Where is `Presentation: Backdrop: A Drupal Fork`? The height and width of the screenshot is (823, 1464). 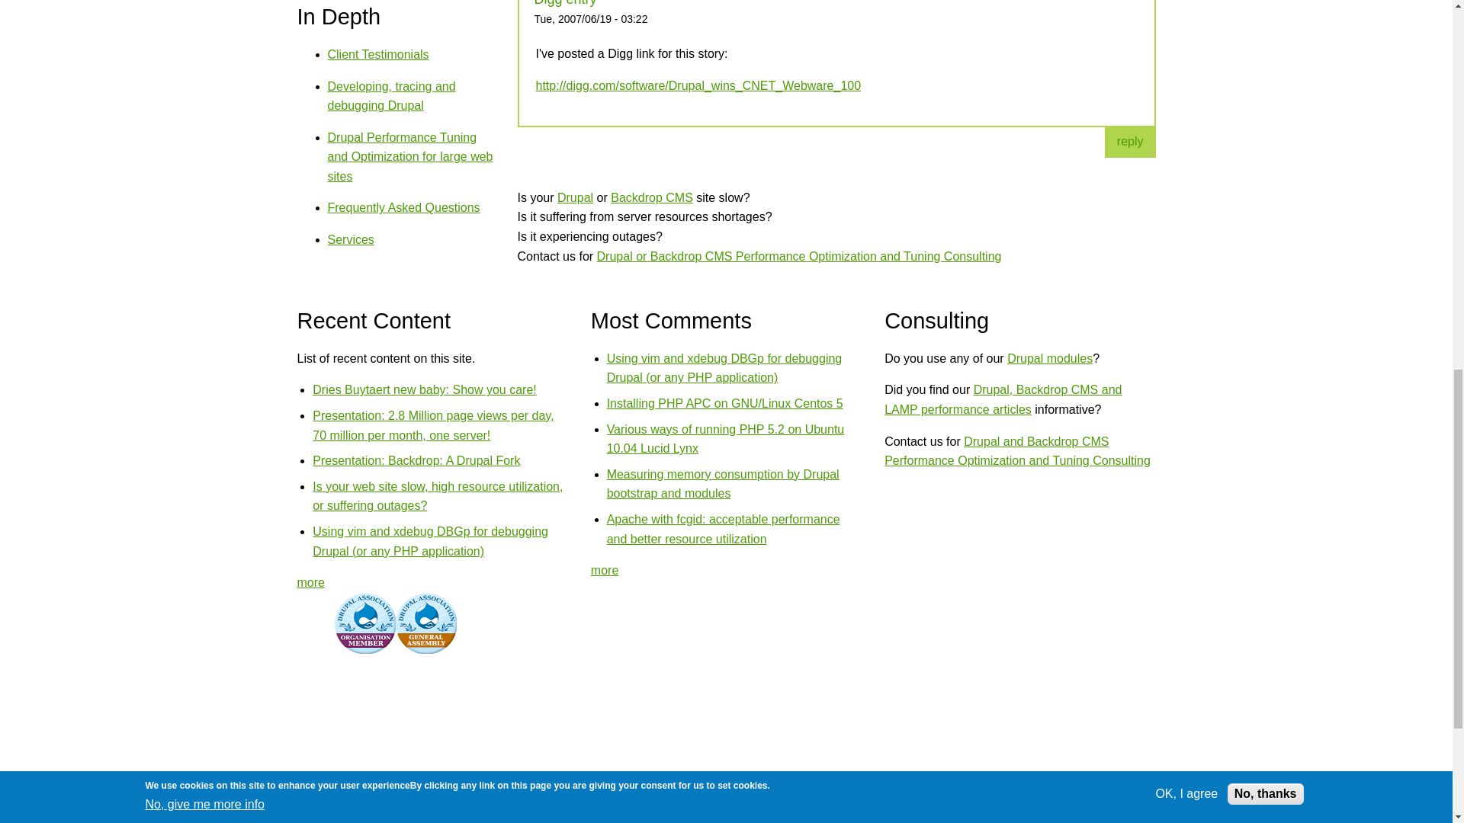 Presentation: Backdrop: A Drupal Fork is located at coordinates (416, 460).